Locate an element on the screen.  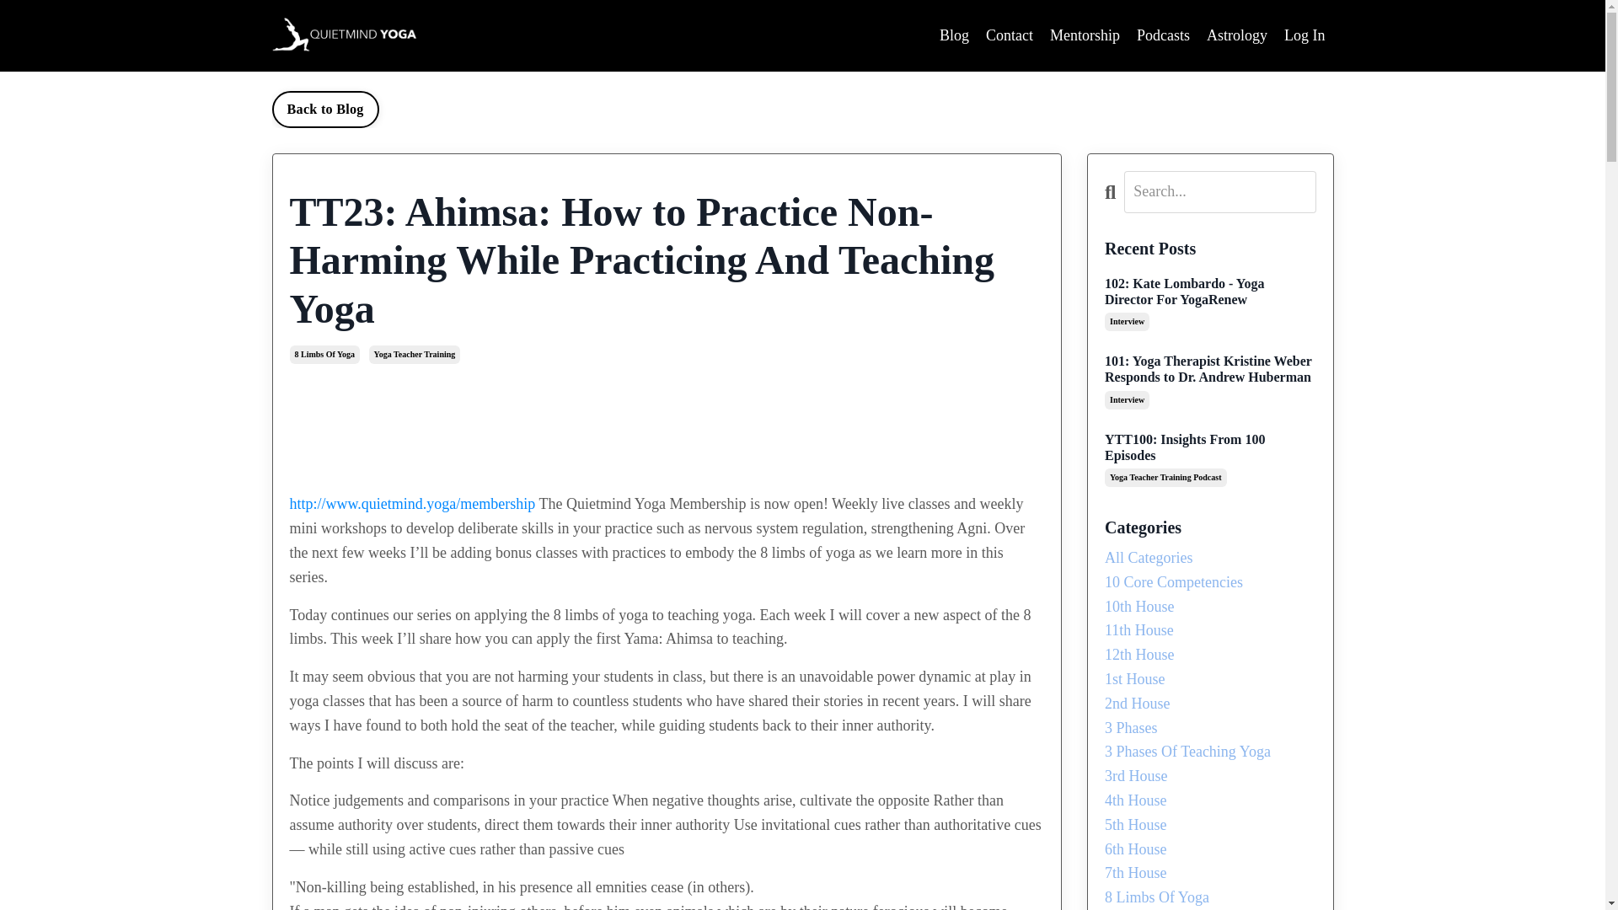
Contact is located at coordinates (1010, 35).